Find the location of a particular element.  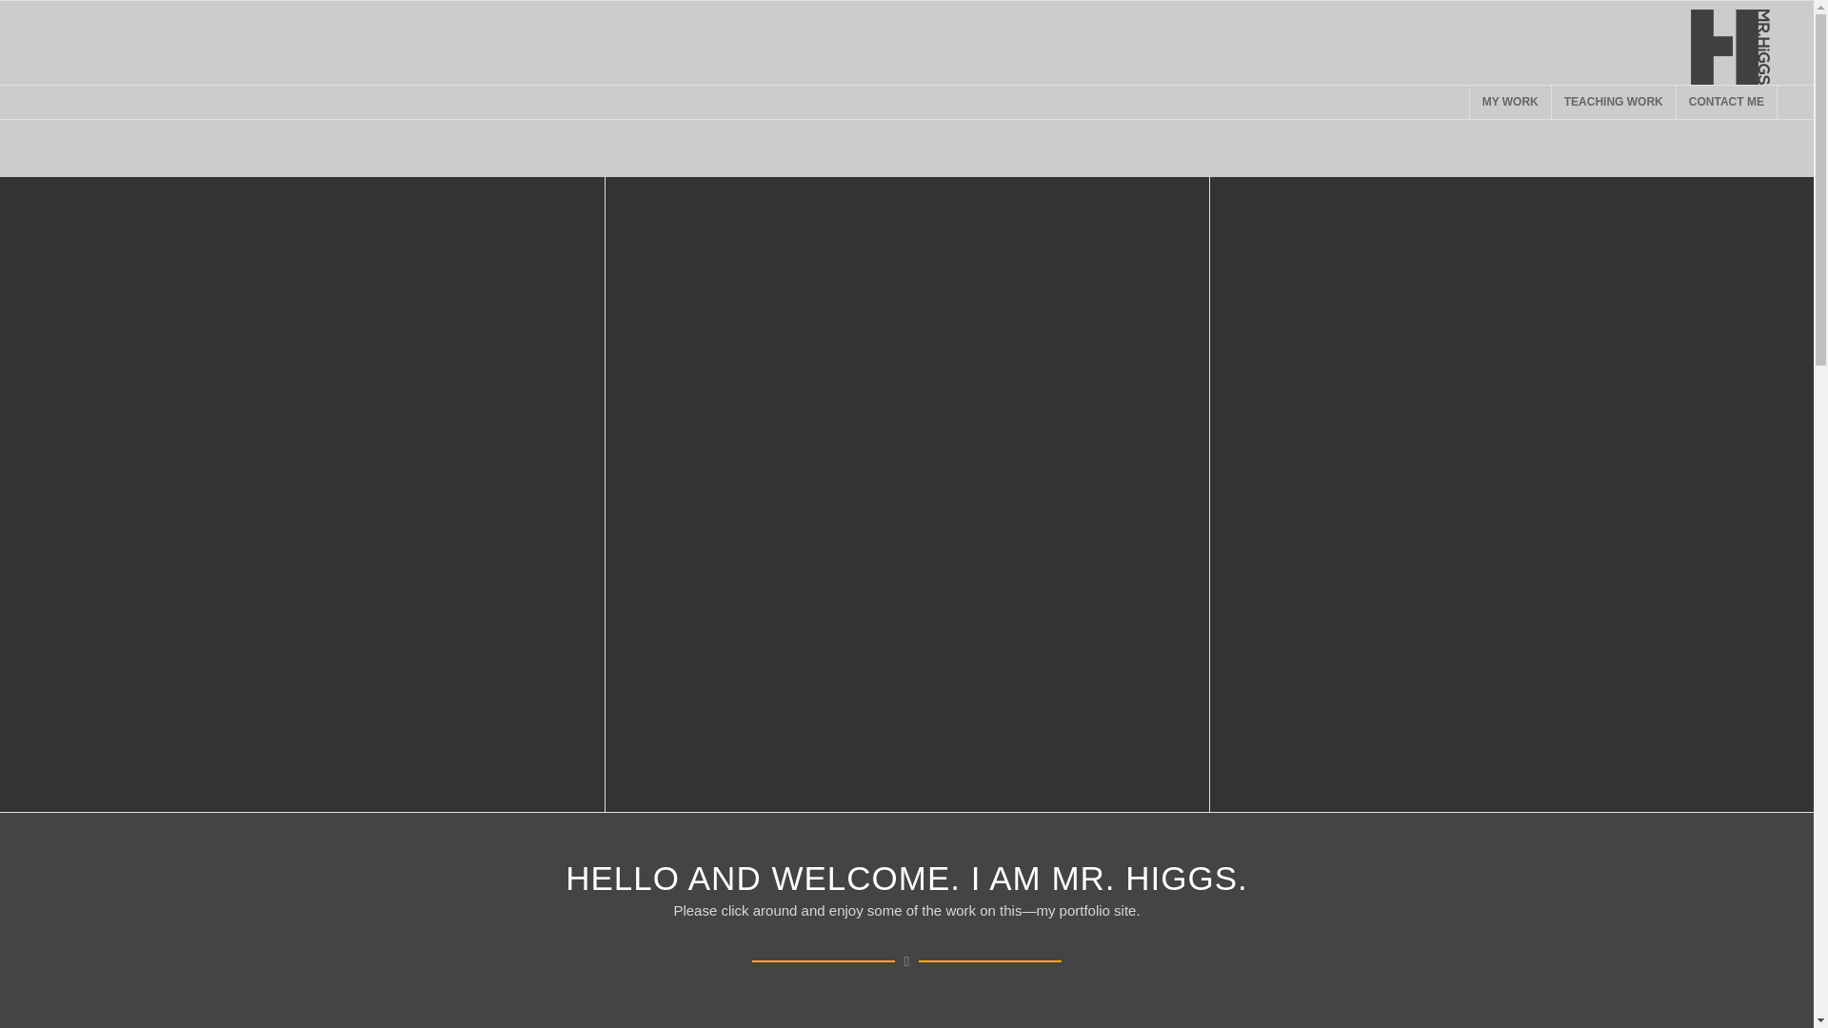

MY WORK is located at coordinates (1510, 102).